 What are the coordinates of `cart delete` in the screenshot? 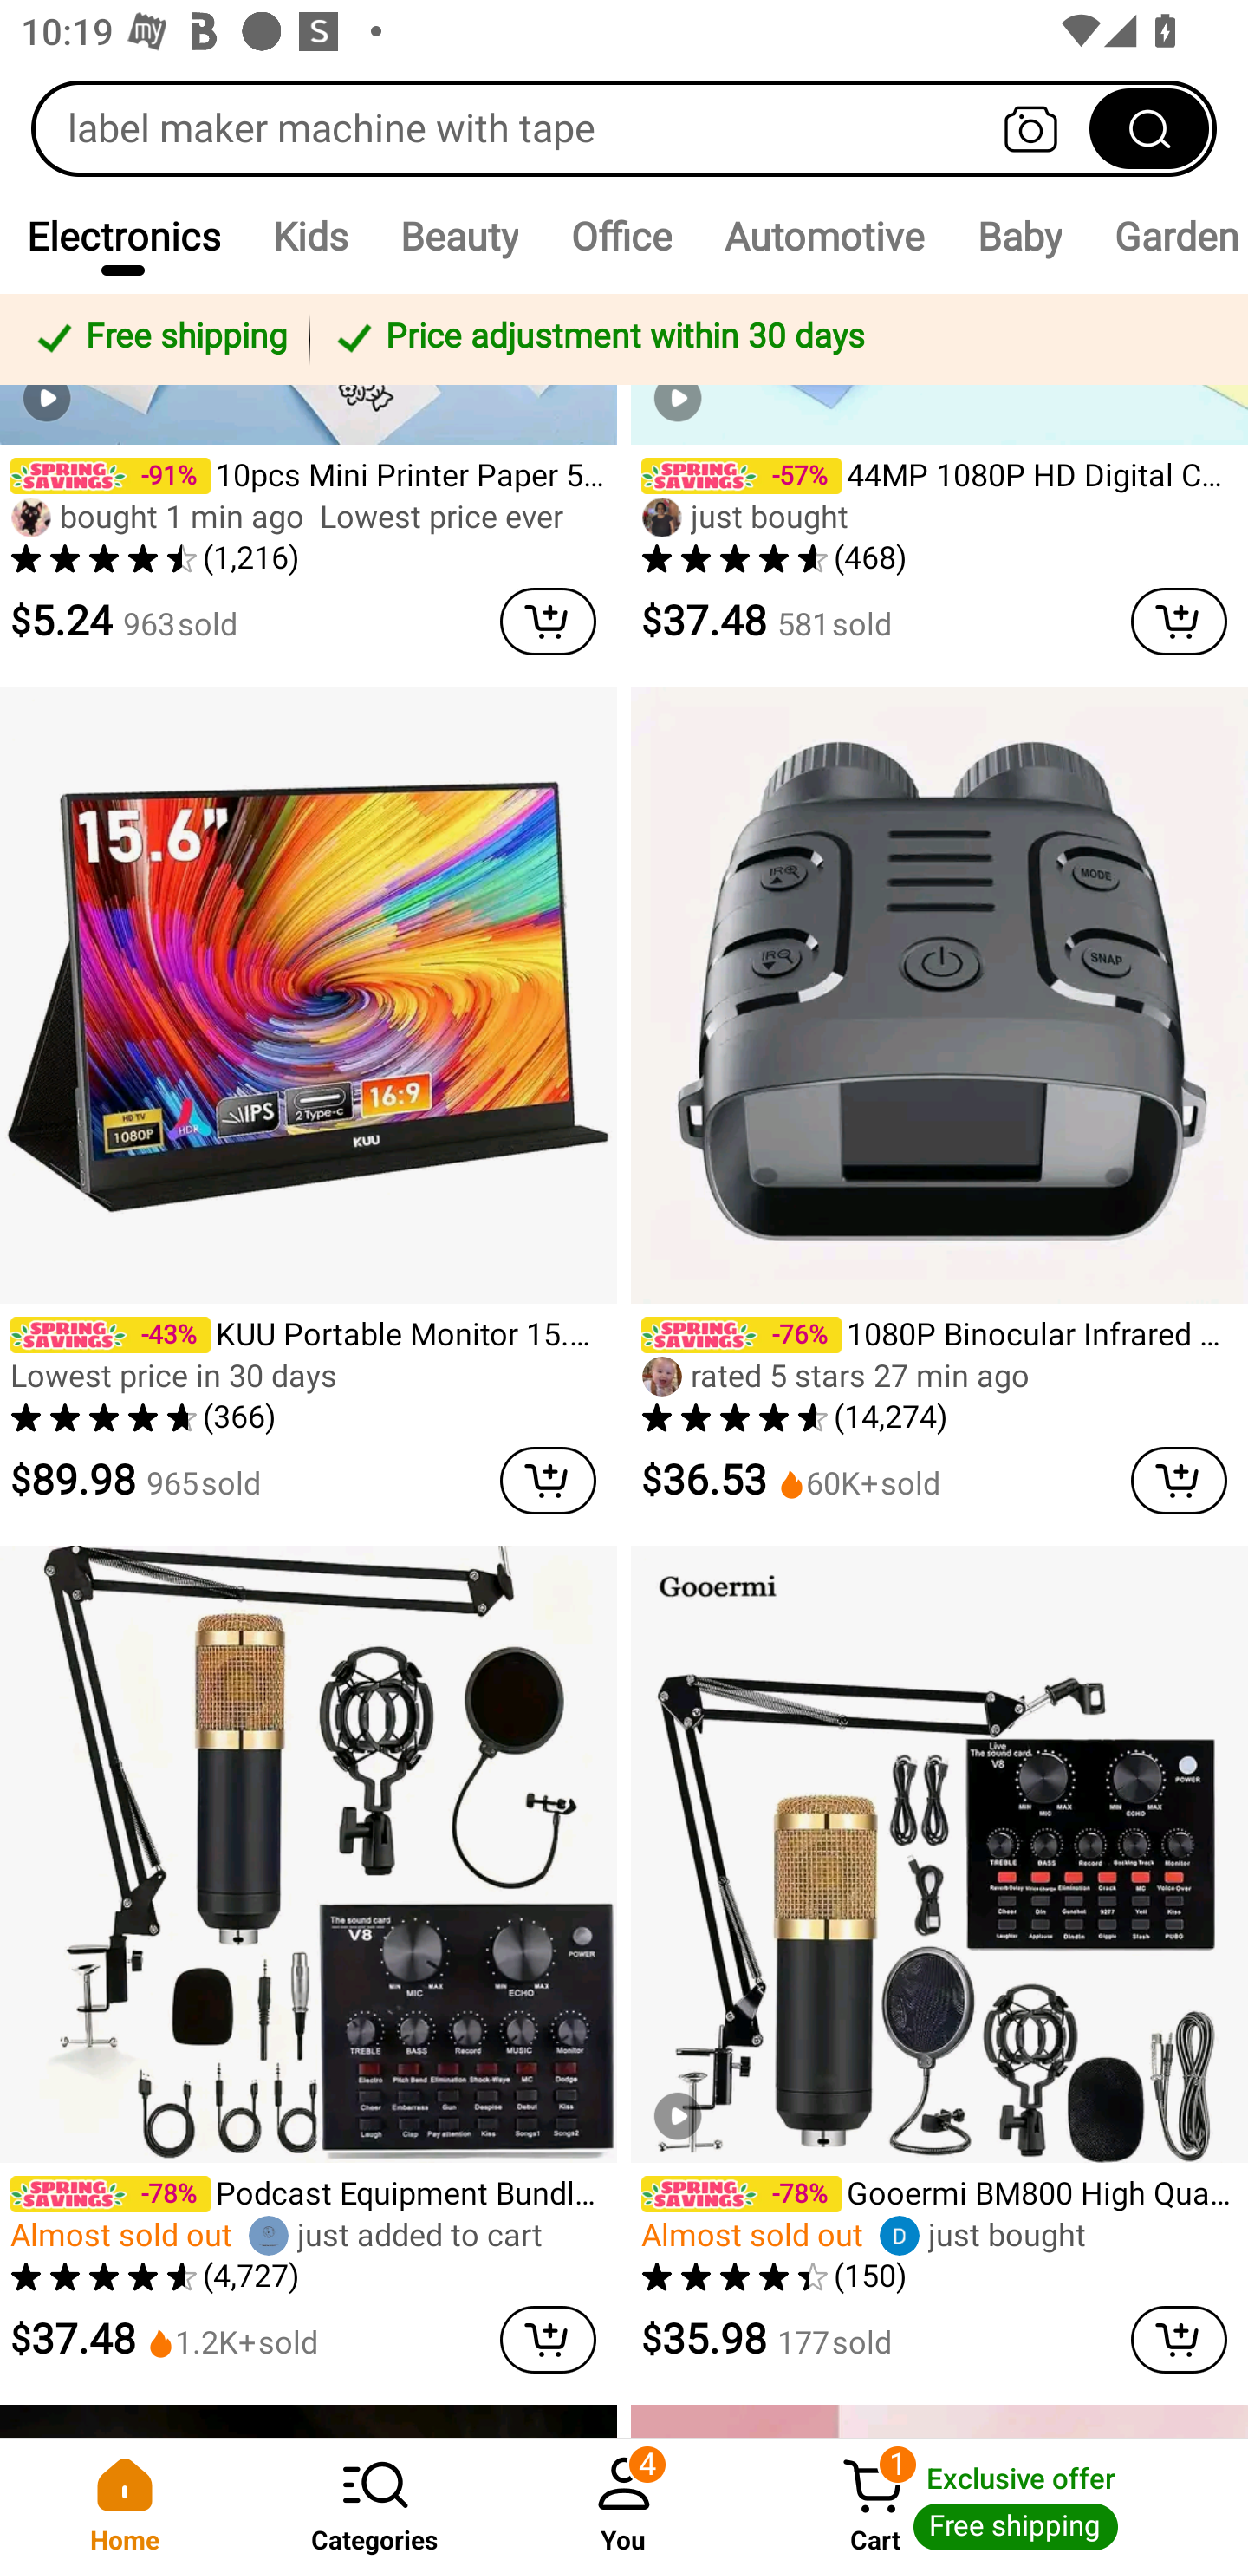 It's located at (1179, 2341).